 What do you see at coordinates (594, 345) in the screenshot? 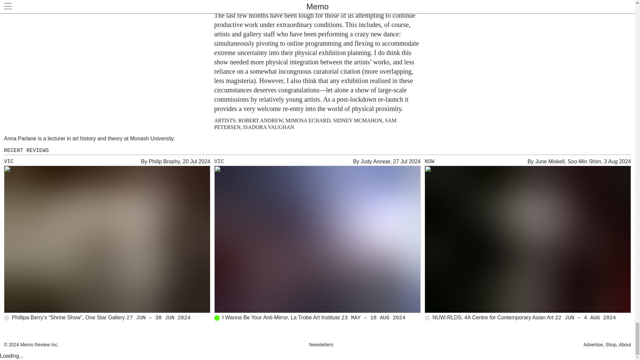
I see `Advertise` at bounding box center [594, 345].